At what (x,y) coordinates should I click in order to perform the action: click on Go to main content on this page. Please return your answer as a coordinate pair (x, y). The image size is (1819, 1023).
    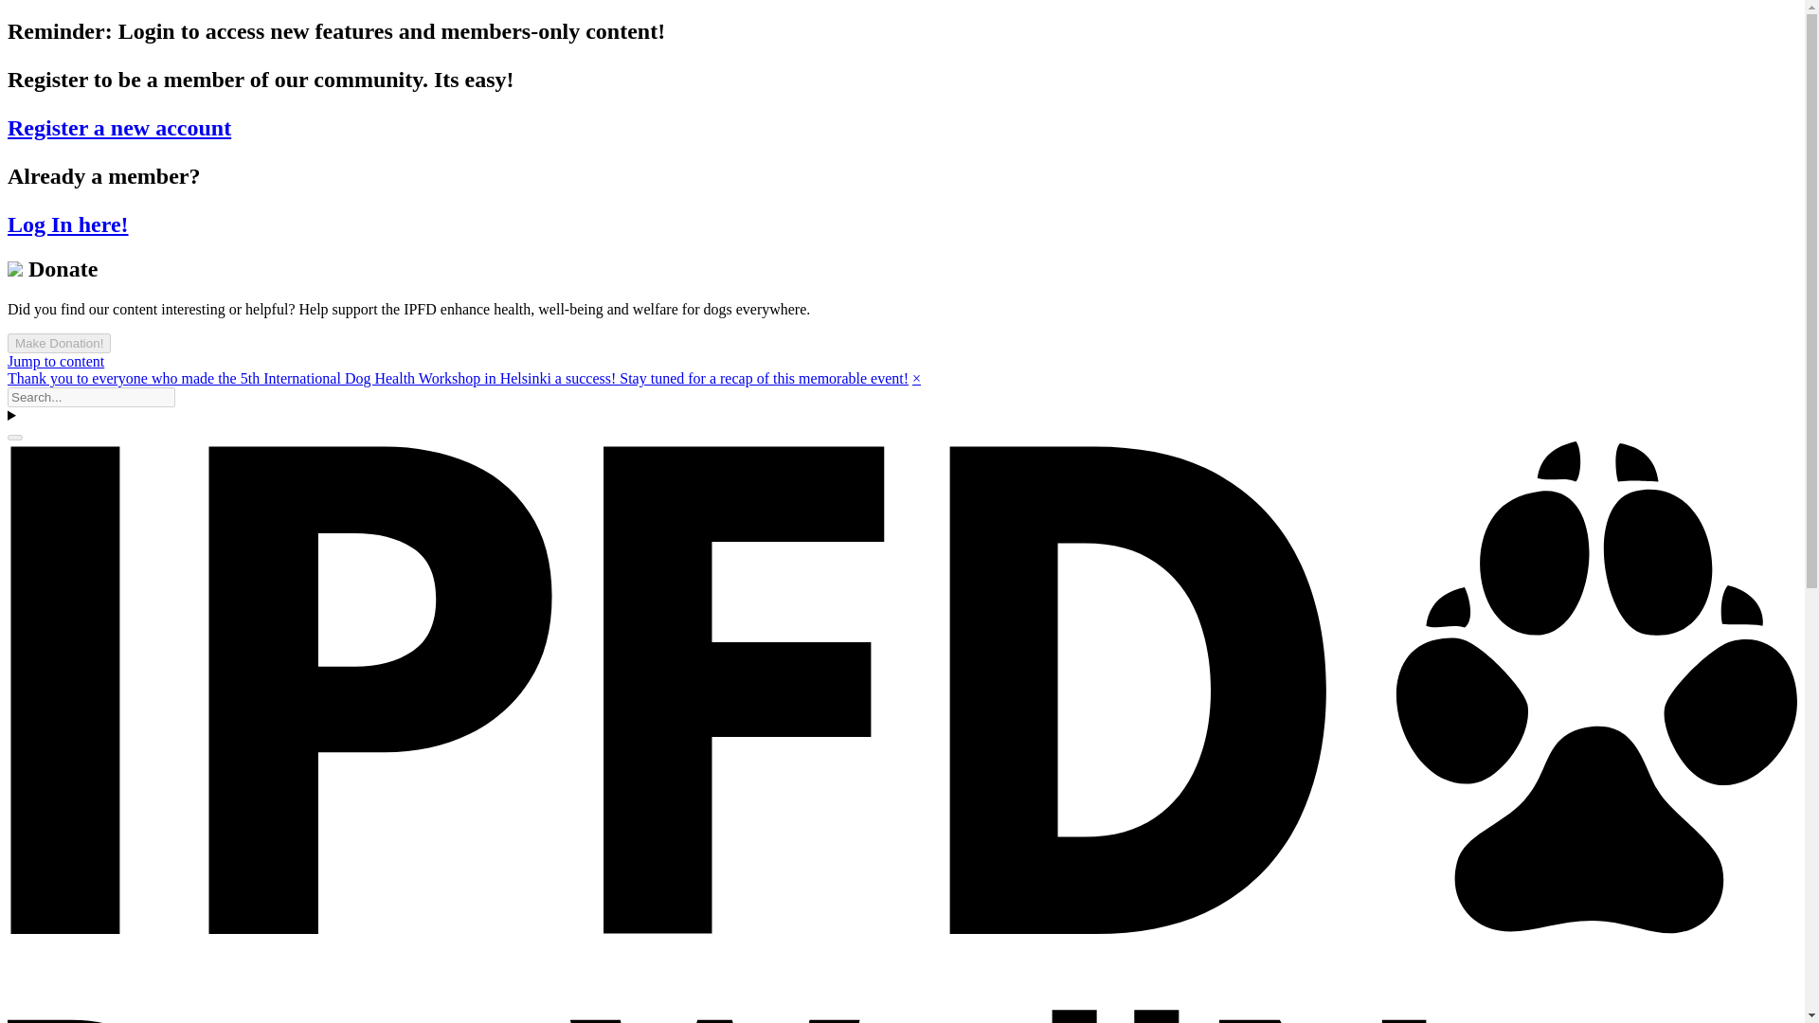
    Looking at the image, I should click on (55, 360).